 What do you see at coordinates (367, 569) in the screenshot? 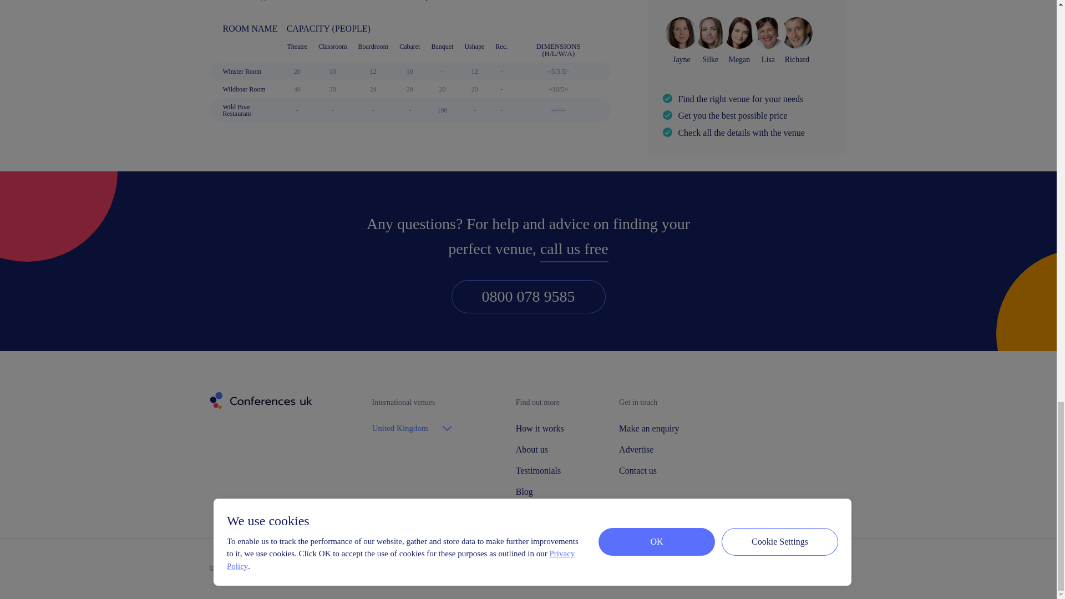
I see `Terms and Conditions` at bounding box center [367, 569].